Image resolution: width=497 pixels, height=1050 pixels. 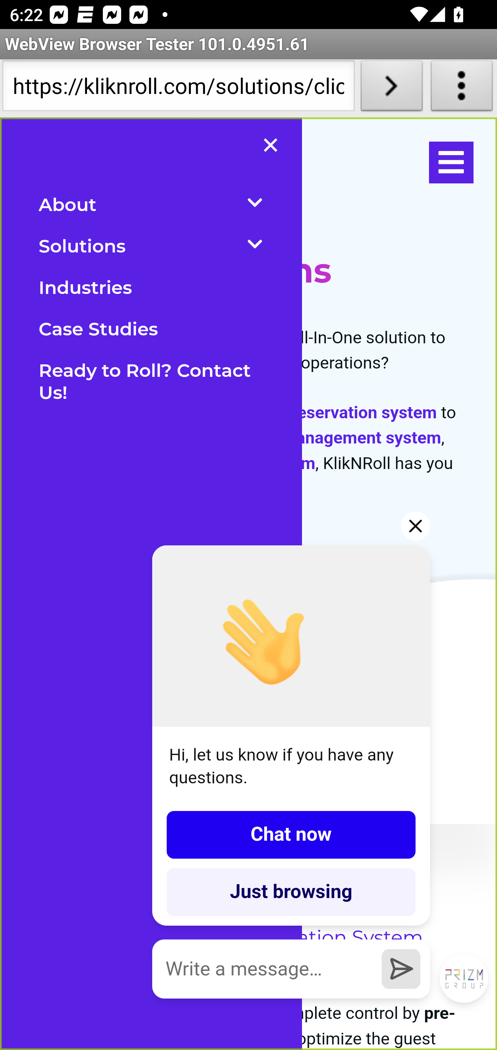 I want to click on Just browsing, so click(x=291, y=892).